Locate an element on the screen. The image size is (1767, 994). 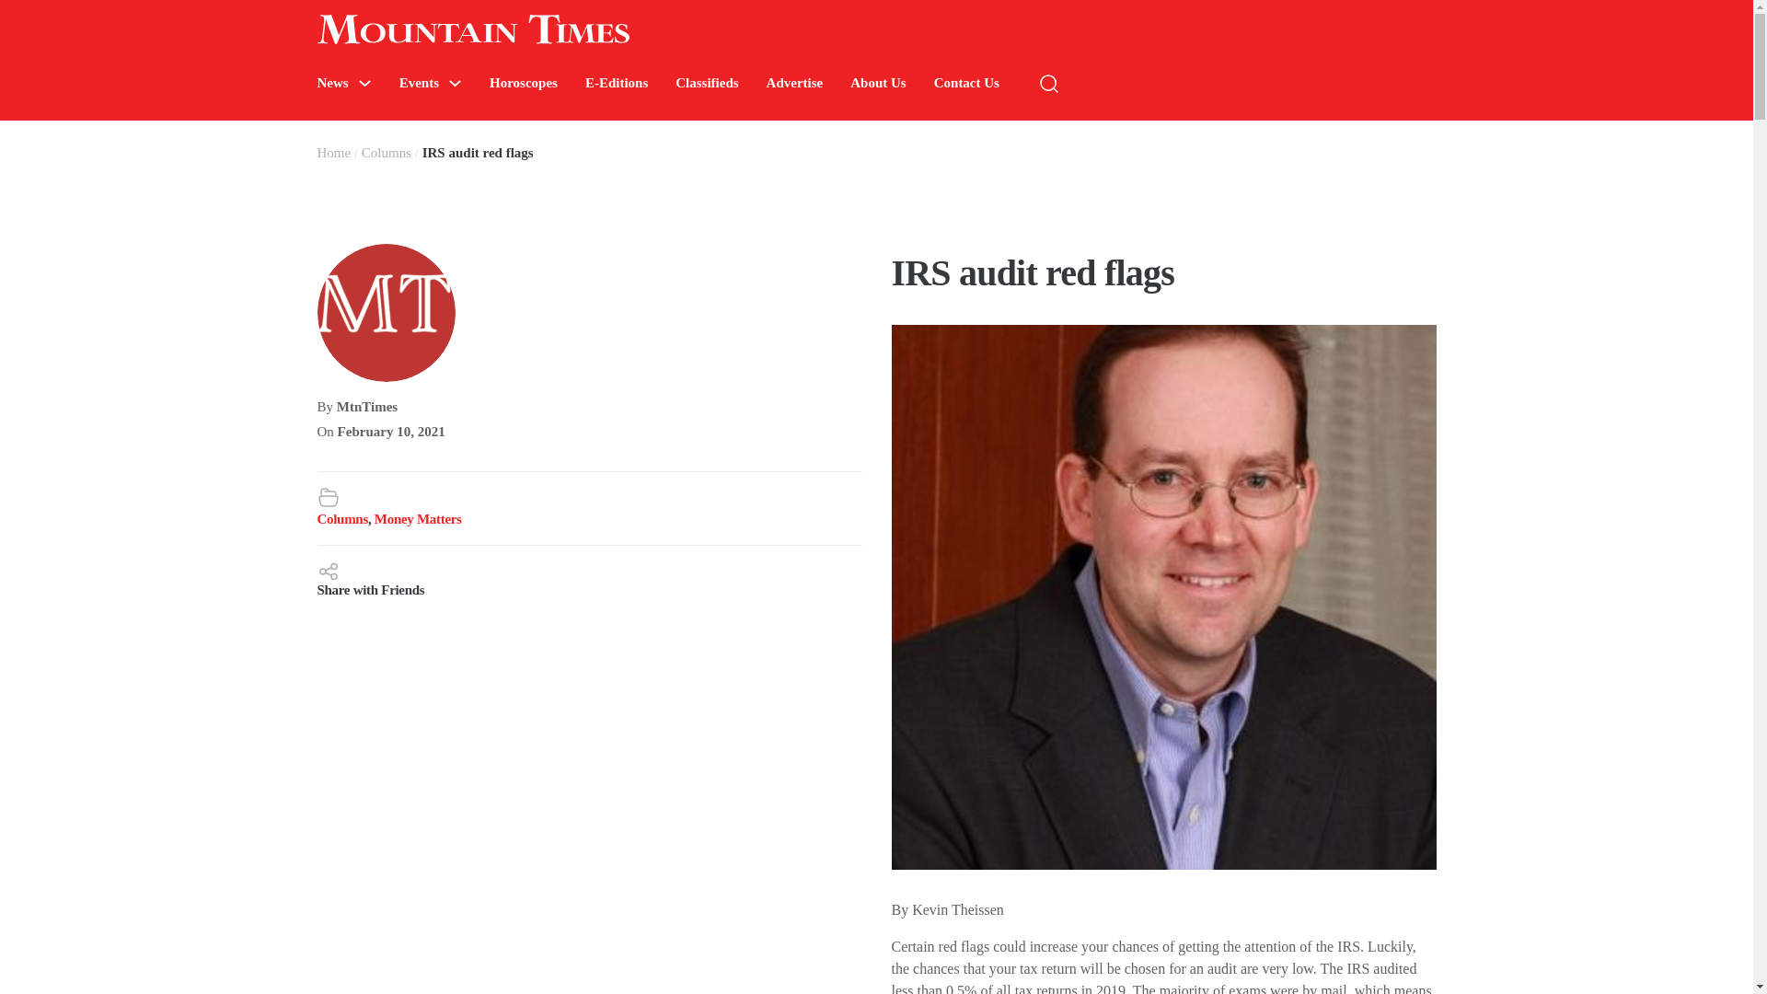
News is located at coordinates (331, 83).